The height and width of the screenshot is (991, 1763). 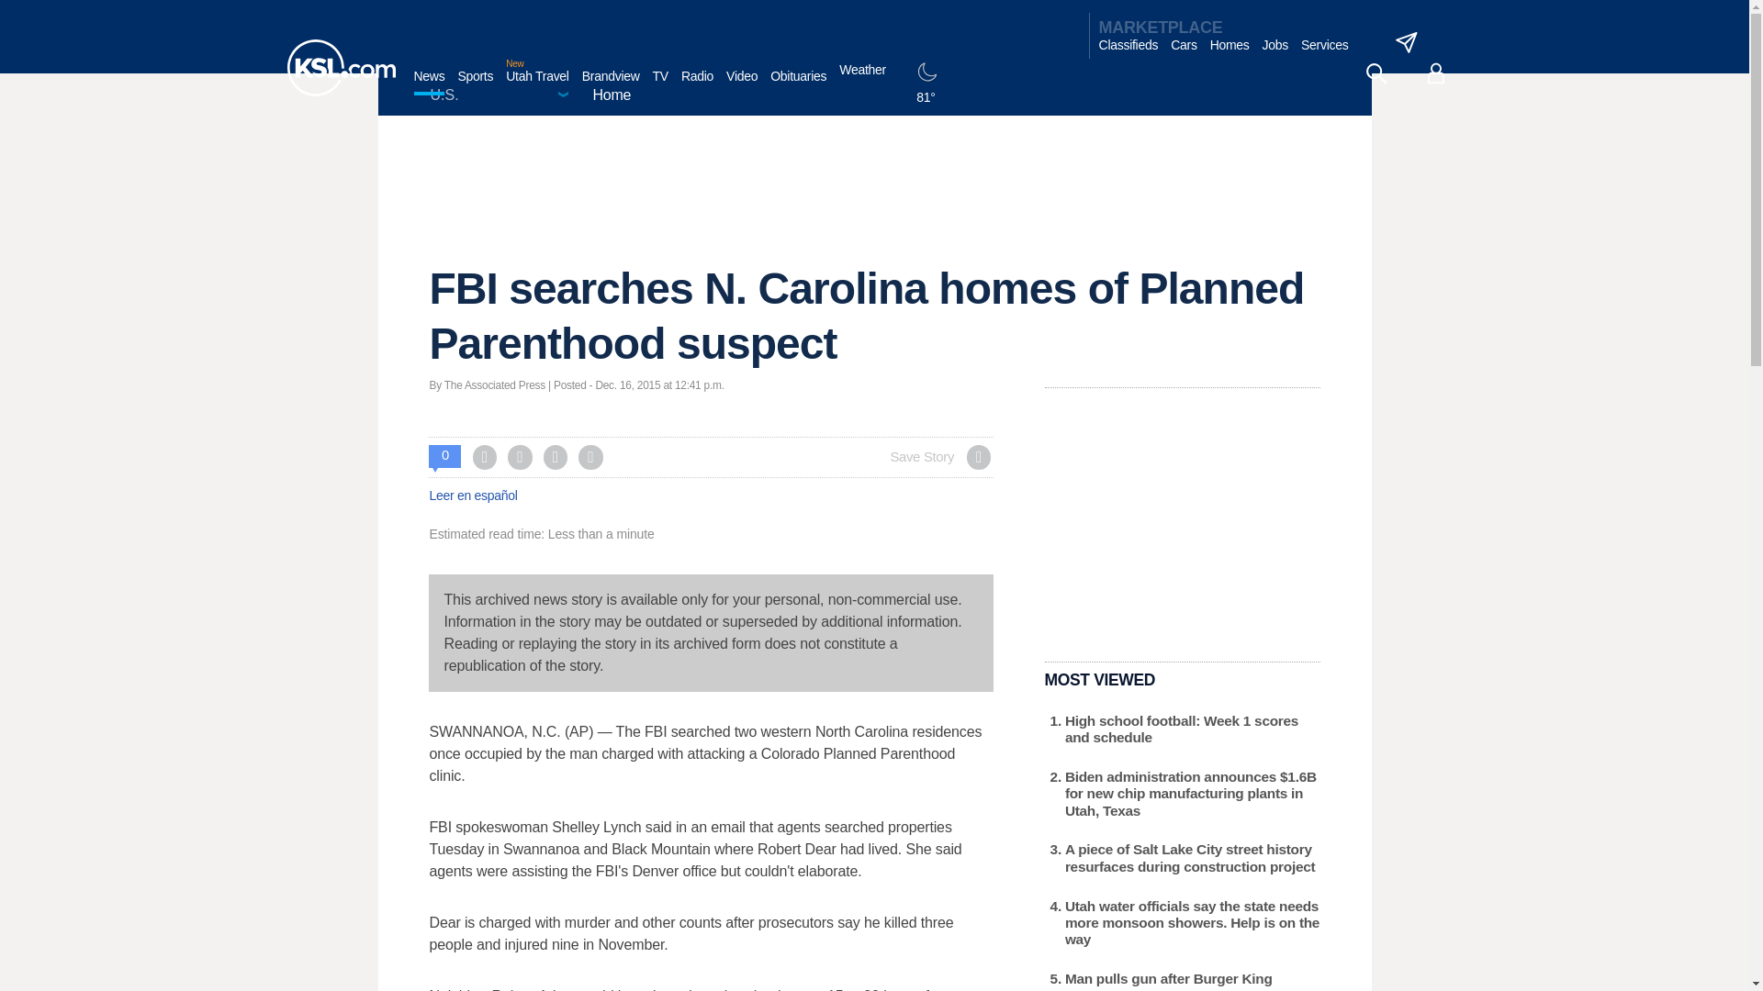 I want to click on search, so click(x=1376, y=73).